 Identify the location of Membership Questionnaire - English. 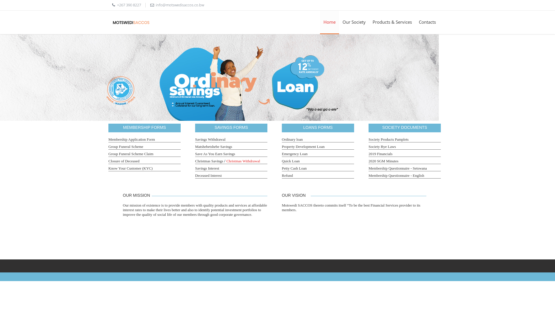
(396, 176).